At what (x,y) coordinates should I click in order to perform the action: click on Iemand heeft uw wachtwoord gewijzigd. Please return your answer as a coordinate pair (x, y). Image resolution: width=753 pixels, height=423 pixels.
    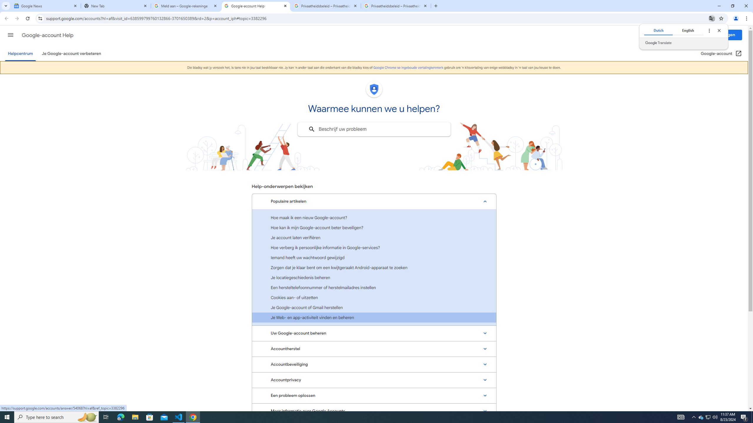
    Looking at the image, I should click on (374, 257).